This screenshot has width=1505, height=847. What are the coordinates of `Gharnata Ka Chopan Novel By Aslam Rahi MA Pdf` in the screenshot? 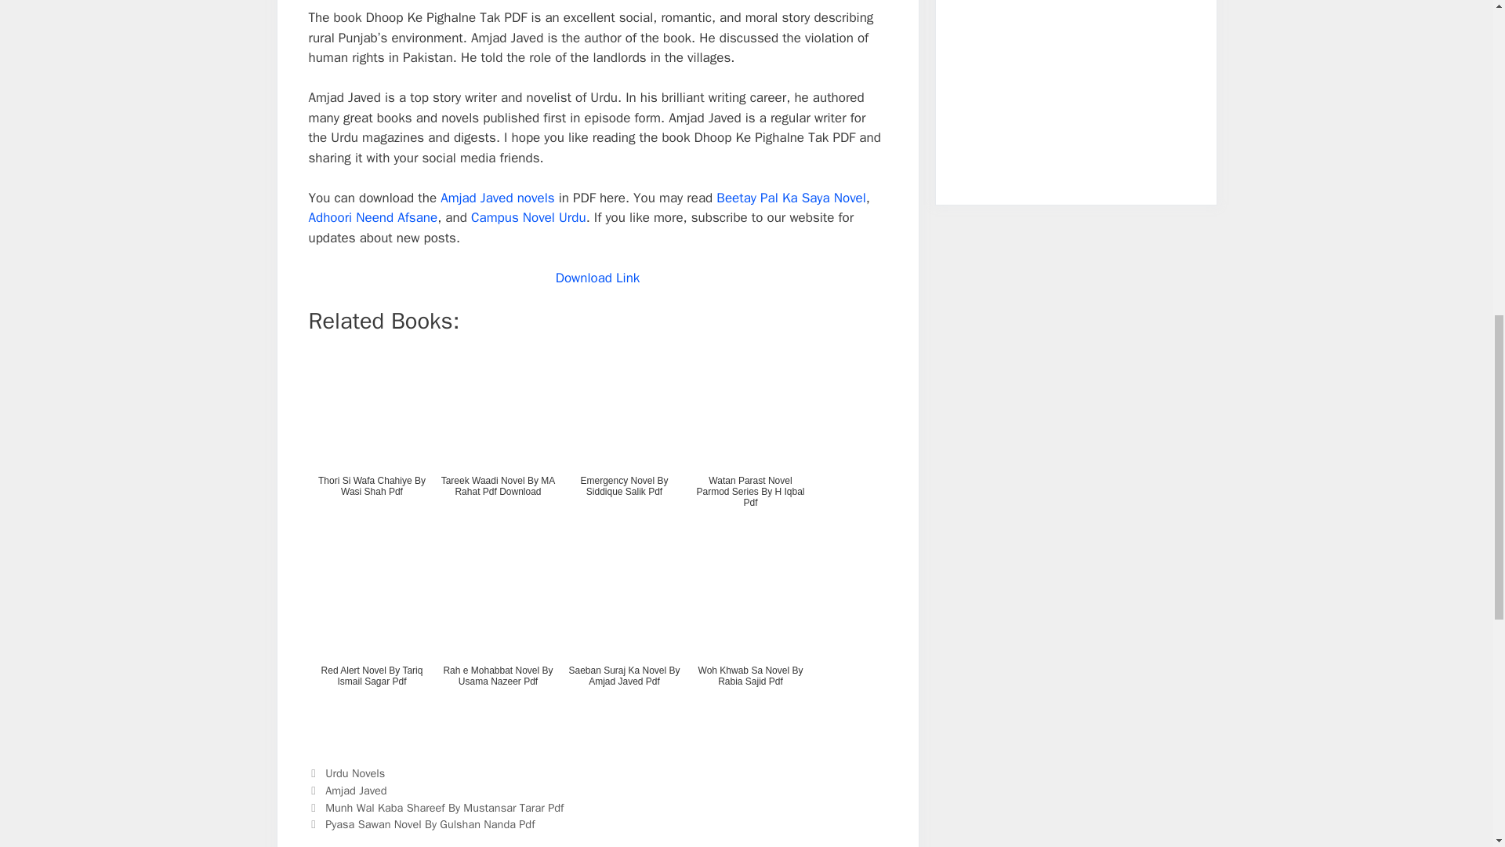 It's located at (1021, 116).